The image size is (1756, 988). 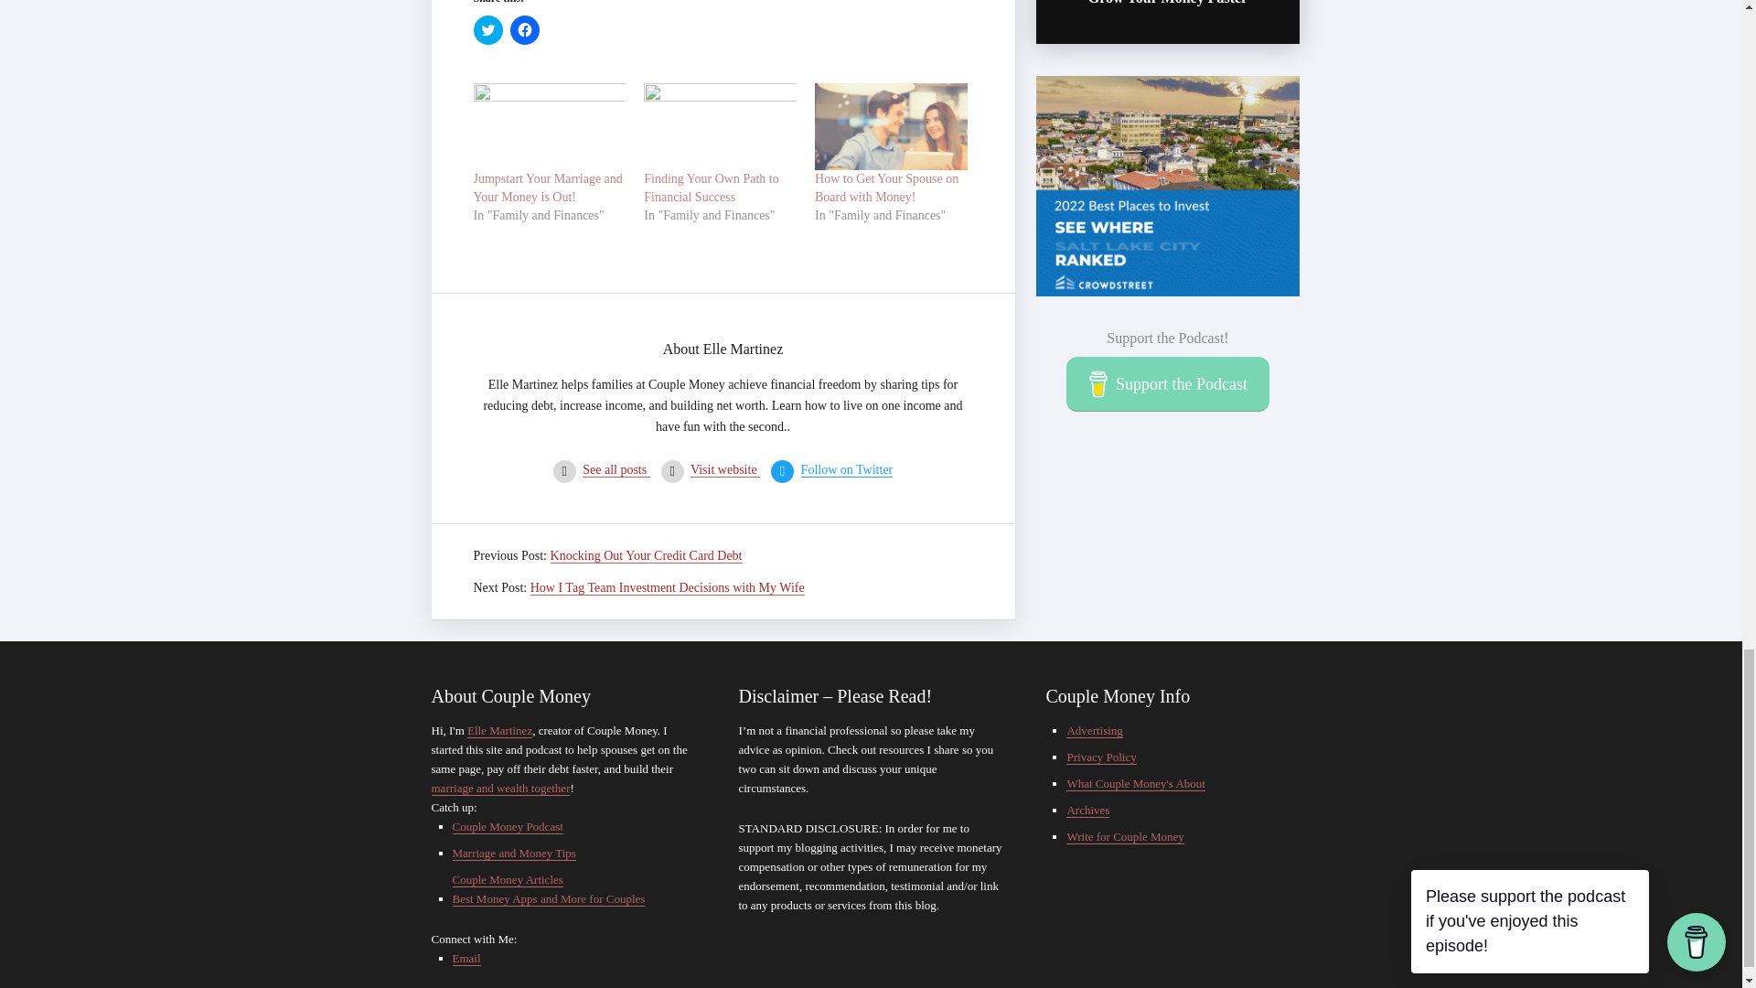 I want to click on Click to share on Facebook, so click(x=525, y=29).